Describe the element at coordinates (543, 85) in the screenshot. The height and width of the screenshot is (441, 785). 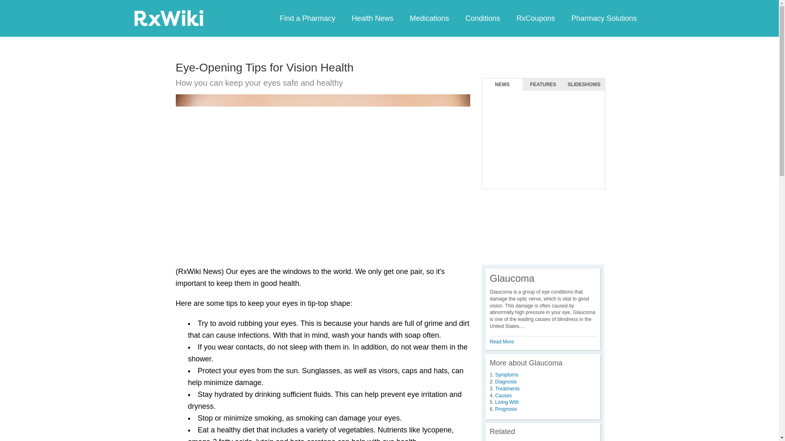
I see `FEATURES` at that location.